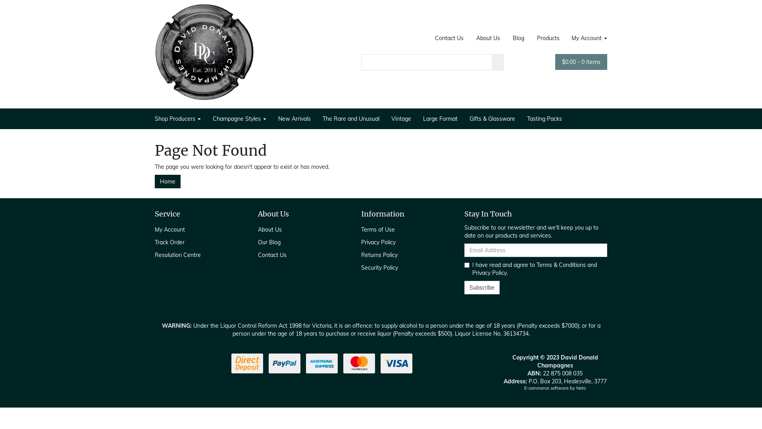 The image size is (762, 429). I want to click on Contact Us, so click(301, 255).